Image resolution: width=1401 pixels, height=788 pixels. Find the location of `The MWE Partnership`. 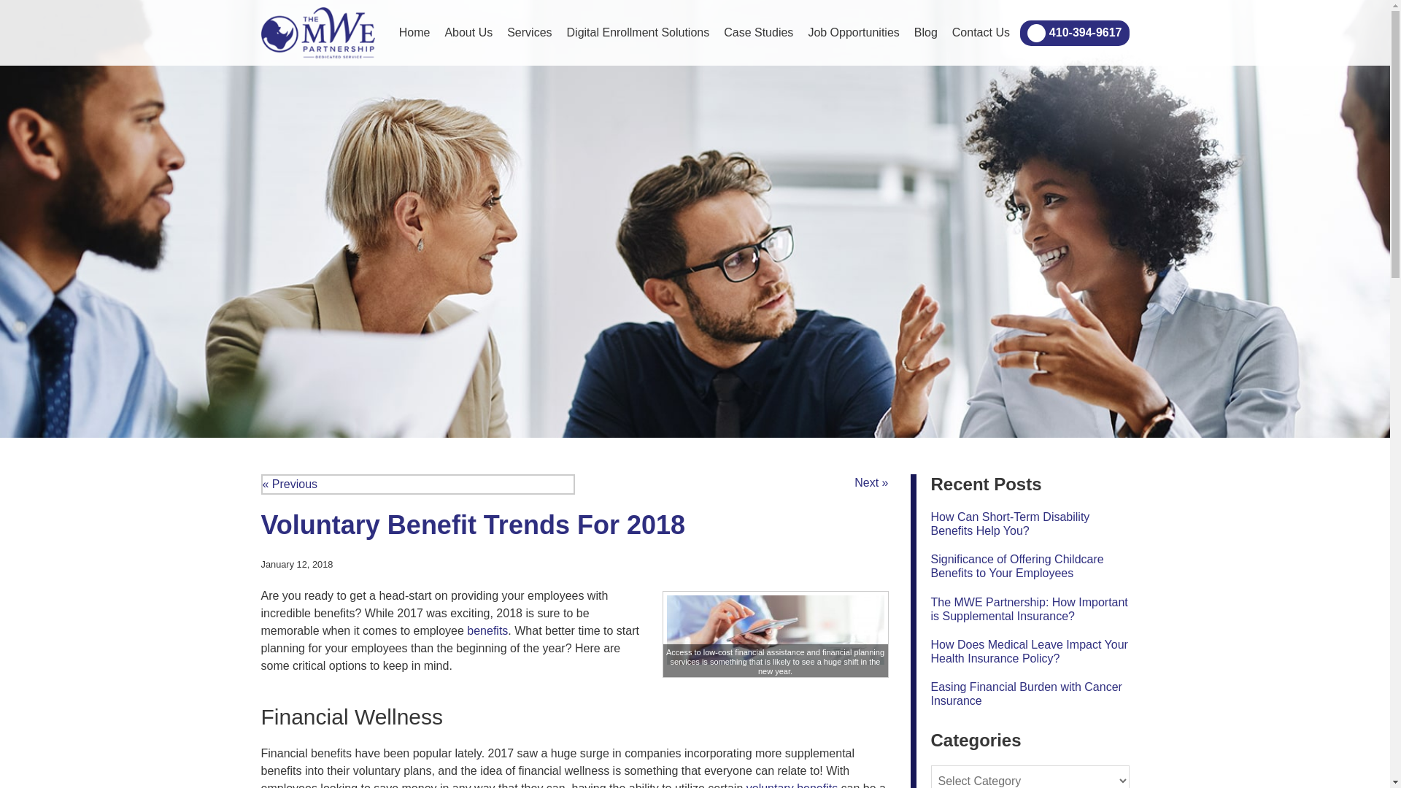

The MWE Partnership is located at coordinates (318, 32).